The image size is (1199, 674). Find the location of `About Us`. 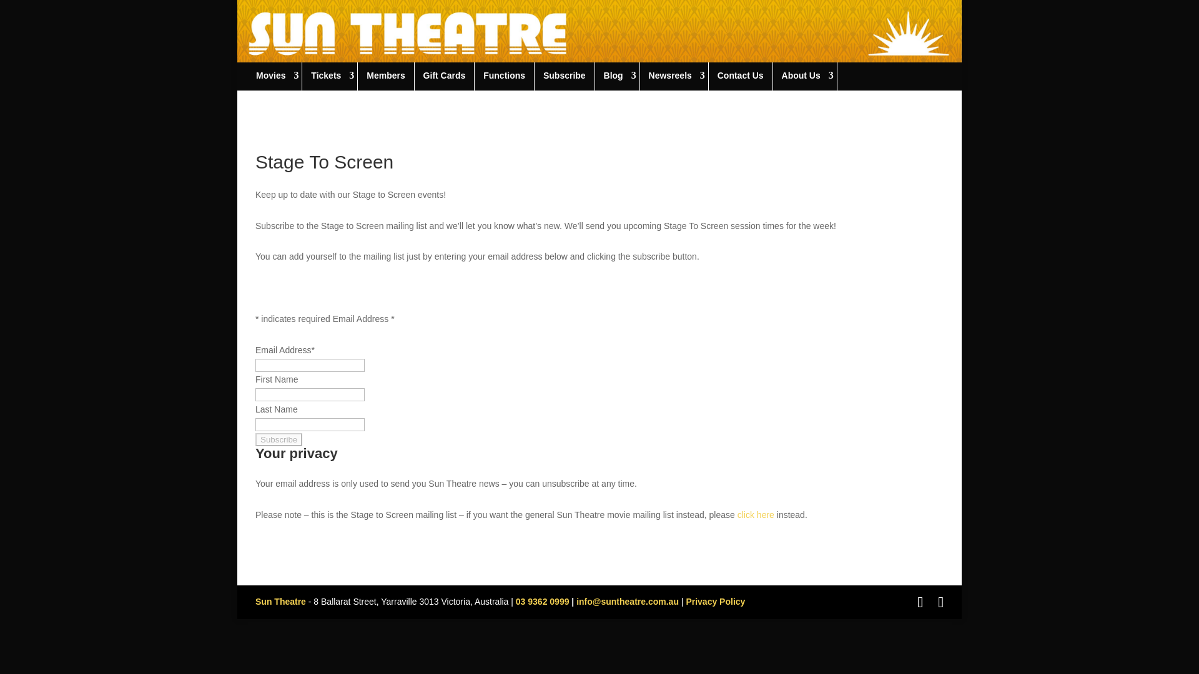

About Us is located at coordinates (806, 76).